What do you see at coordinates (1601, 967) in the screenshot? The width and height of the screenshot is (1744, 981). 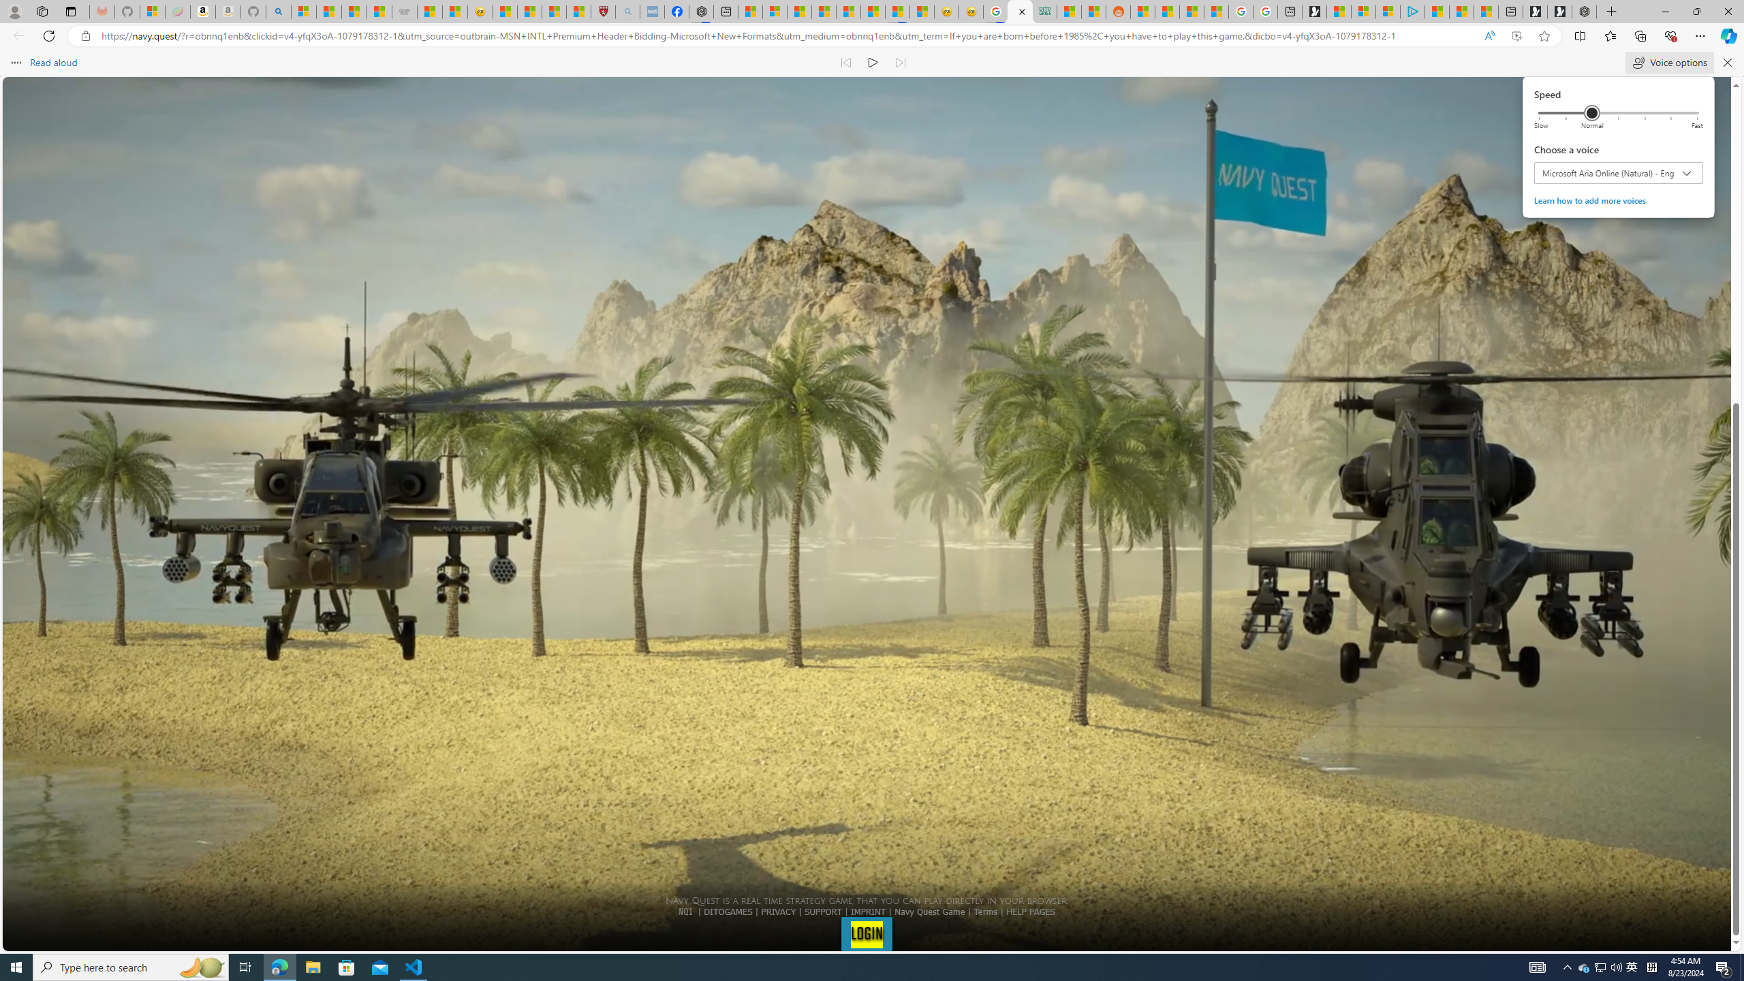 I see `User Promoted Notification Area` at bounding box center [1601, 967].